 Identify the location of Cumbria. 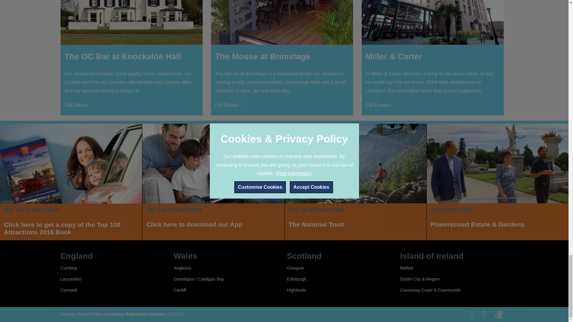
(68, 268).